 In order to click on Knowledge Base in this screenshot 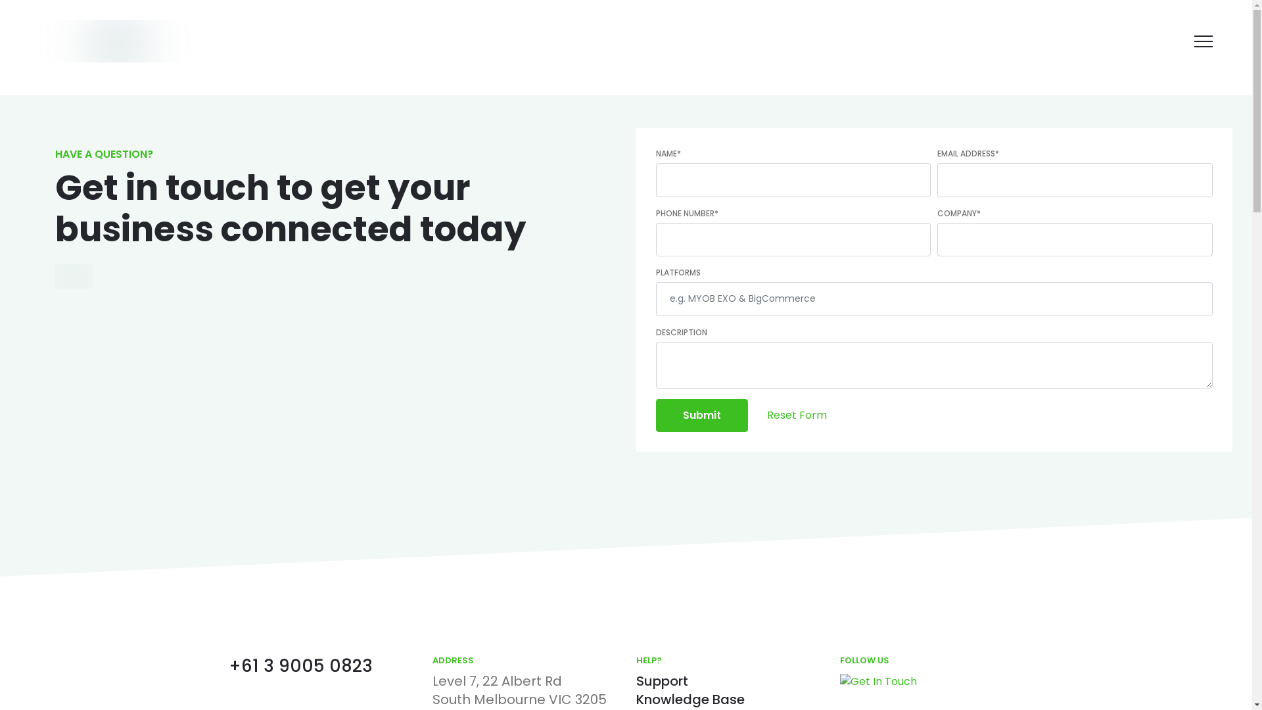, I will do `click(690, 699)`.